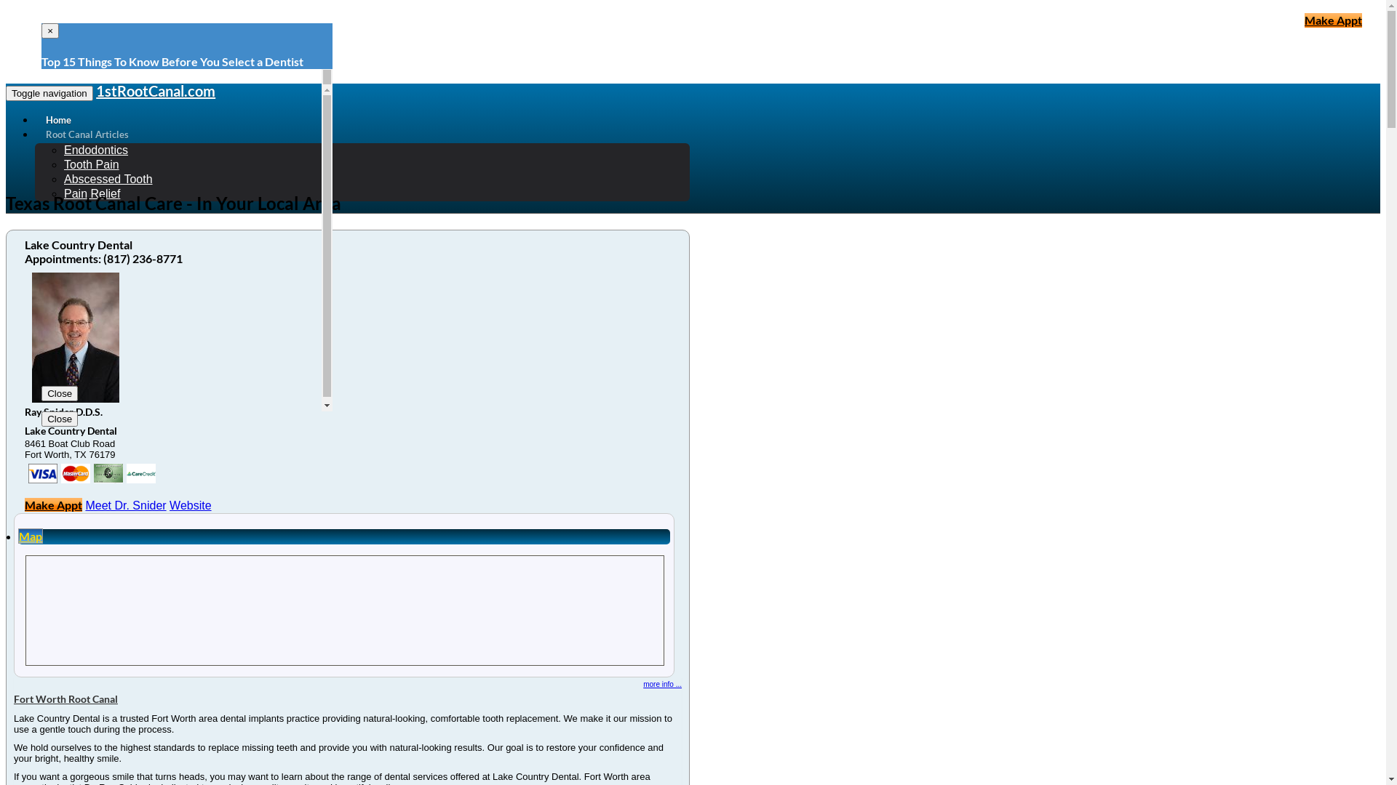  What do you see at coordinates (60, 419) in the screenshot?
I see `Close` at bounding box center [60, 419].